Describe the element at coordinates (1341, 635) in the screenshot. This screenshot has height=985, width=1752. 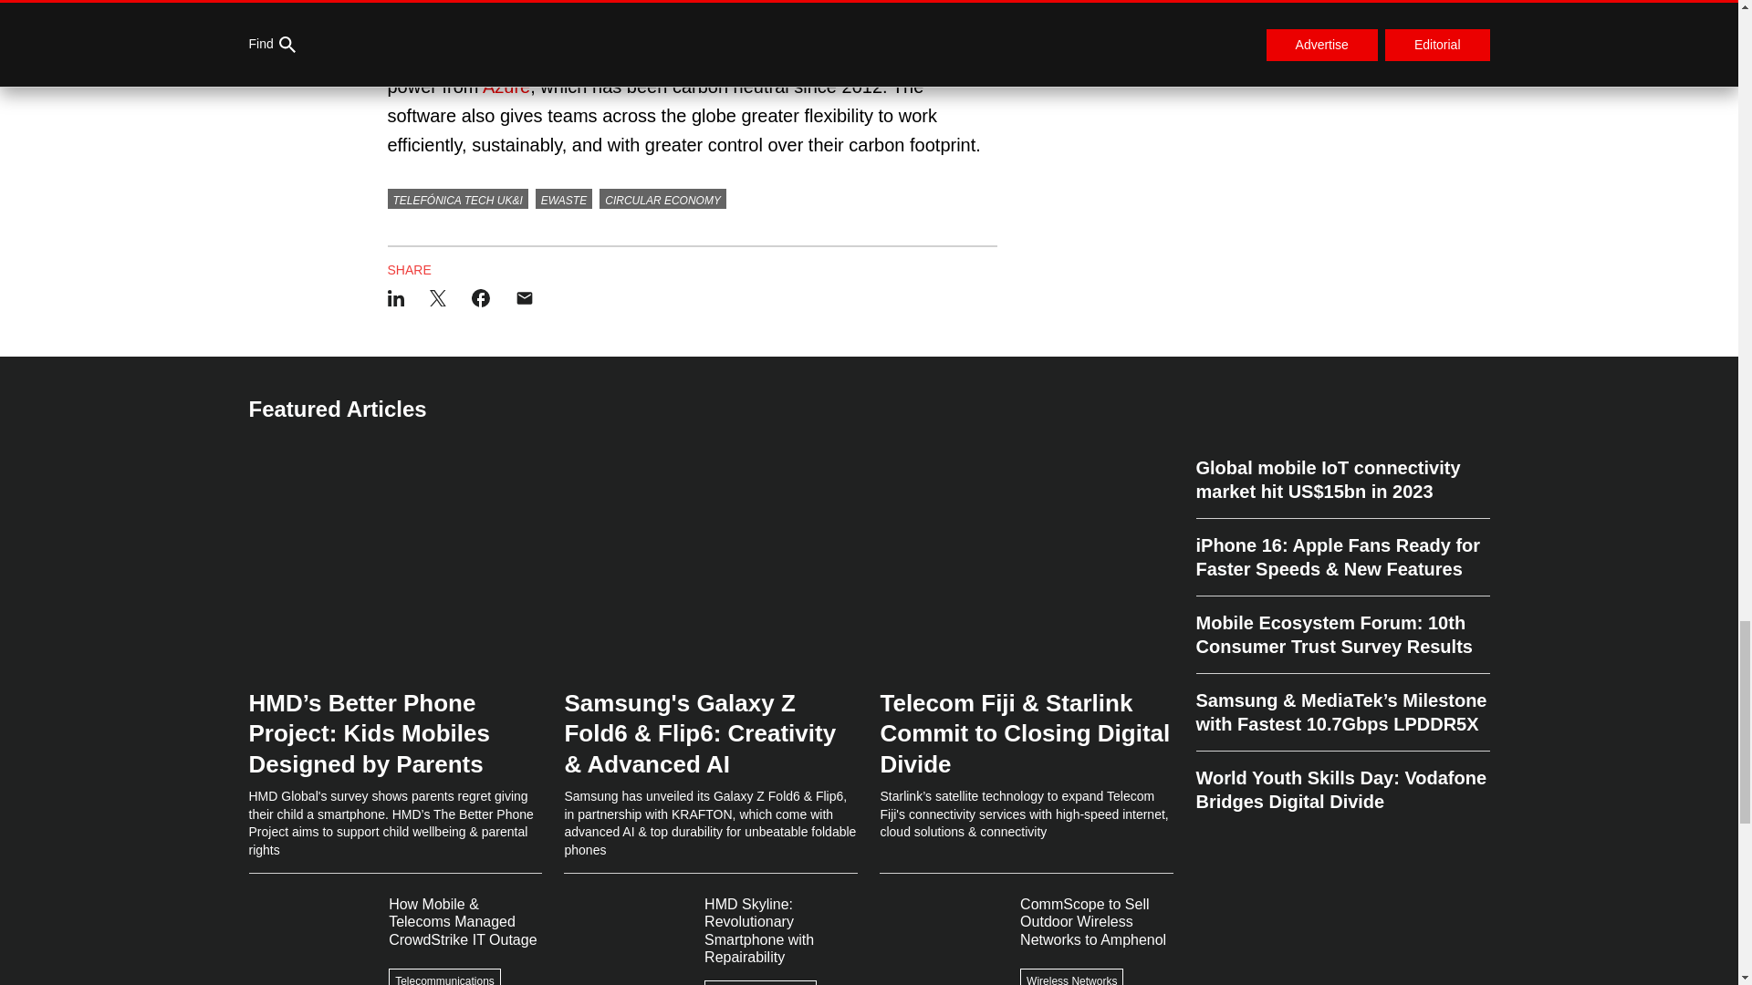
I see `Mobile Ecosystem Forum: 10th Consumer Trust Survey Results` at that location.